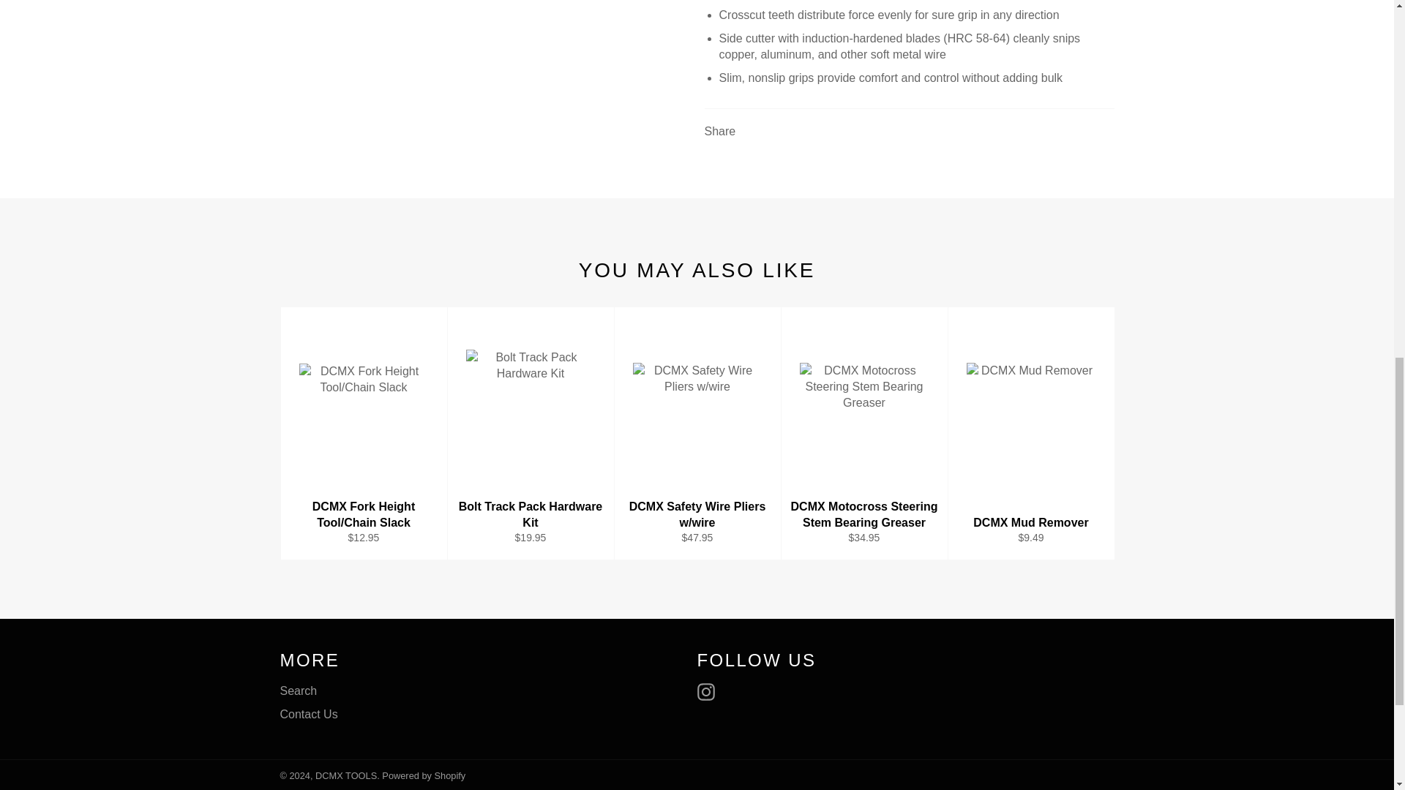 This screenshot has height=790, width=1405. Describe the element at coordinates (709, 692) in the screenshot. I see `DCMX TOOLS on Instagram` at that location.